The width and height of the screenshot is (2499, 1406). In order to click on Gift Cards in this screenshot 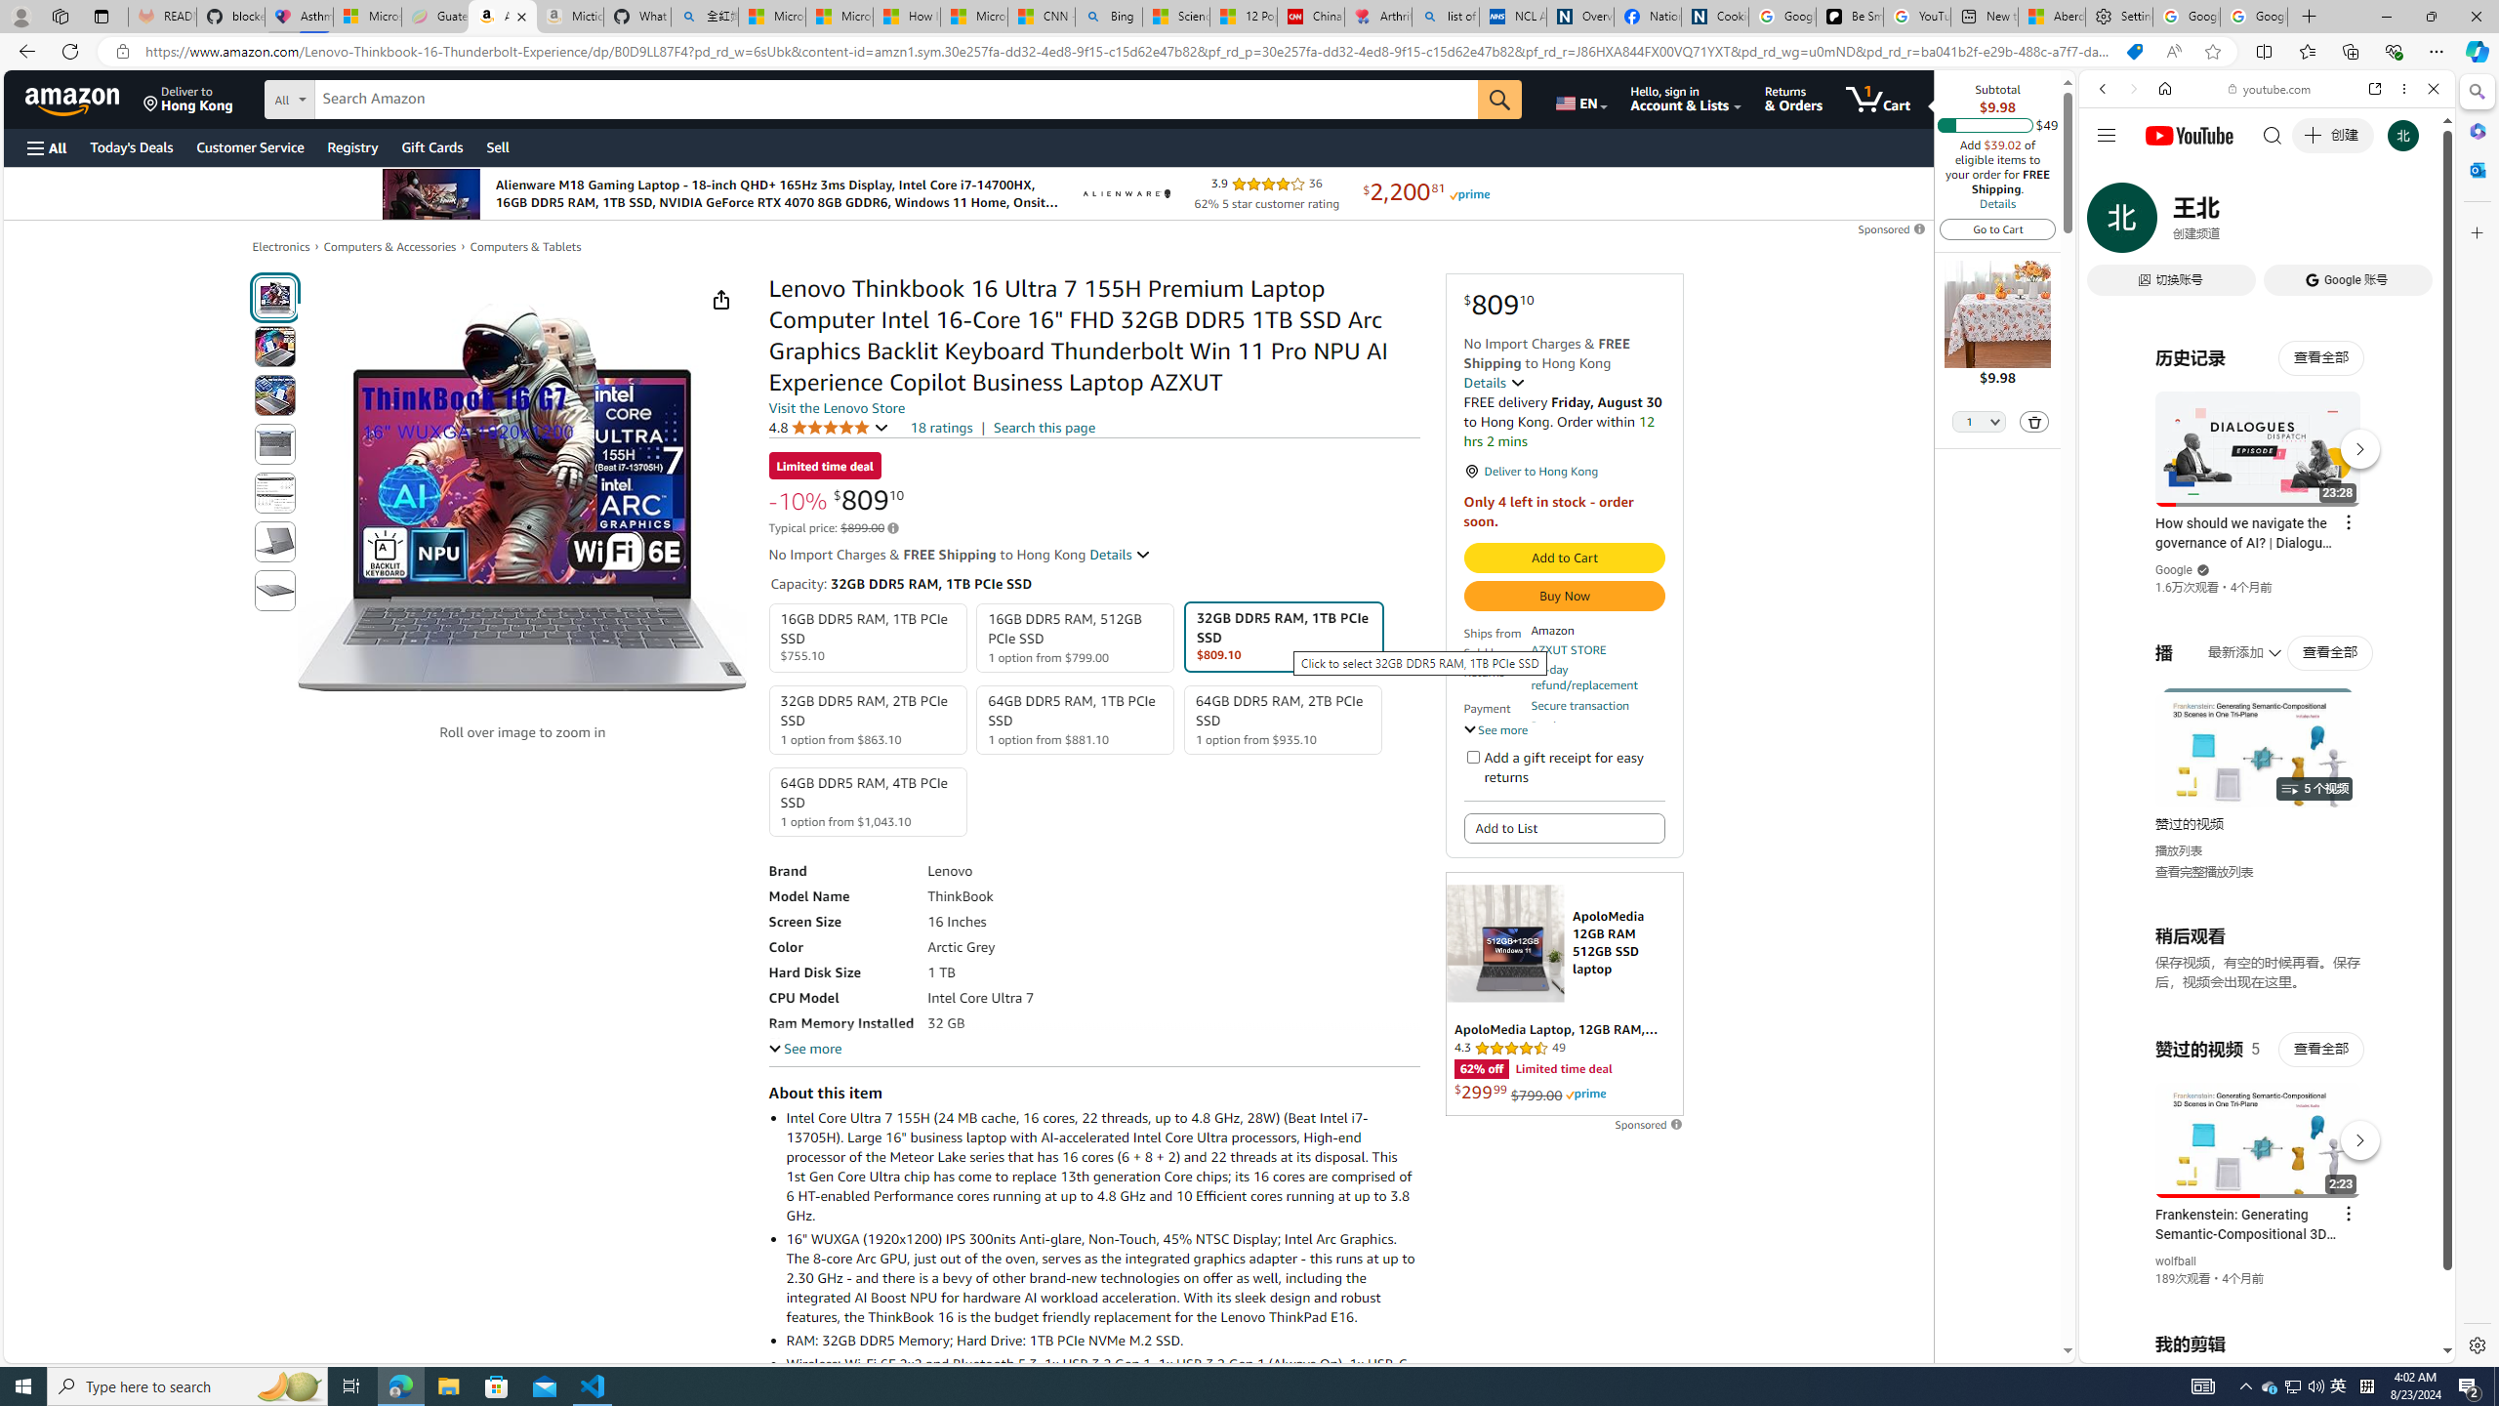, I will do `click(431, 146)`.